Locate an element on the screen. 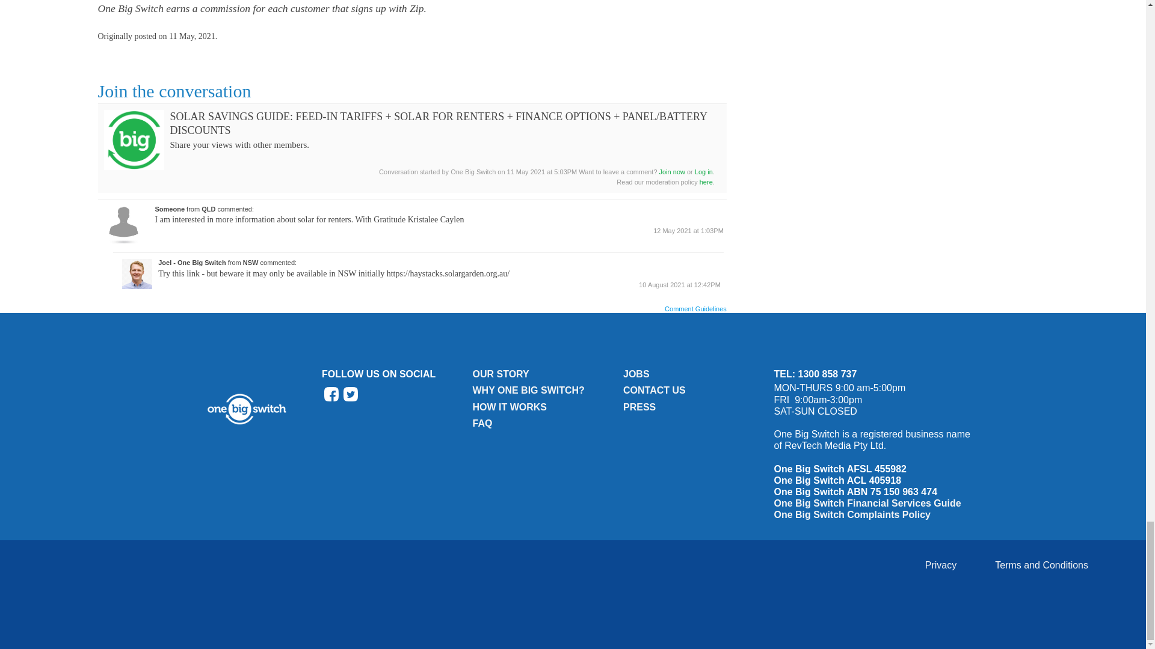 Image resolution: width=1155 pixels, height=649 pixels. Comment Guidelines is located at coordinates (695, 309).